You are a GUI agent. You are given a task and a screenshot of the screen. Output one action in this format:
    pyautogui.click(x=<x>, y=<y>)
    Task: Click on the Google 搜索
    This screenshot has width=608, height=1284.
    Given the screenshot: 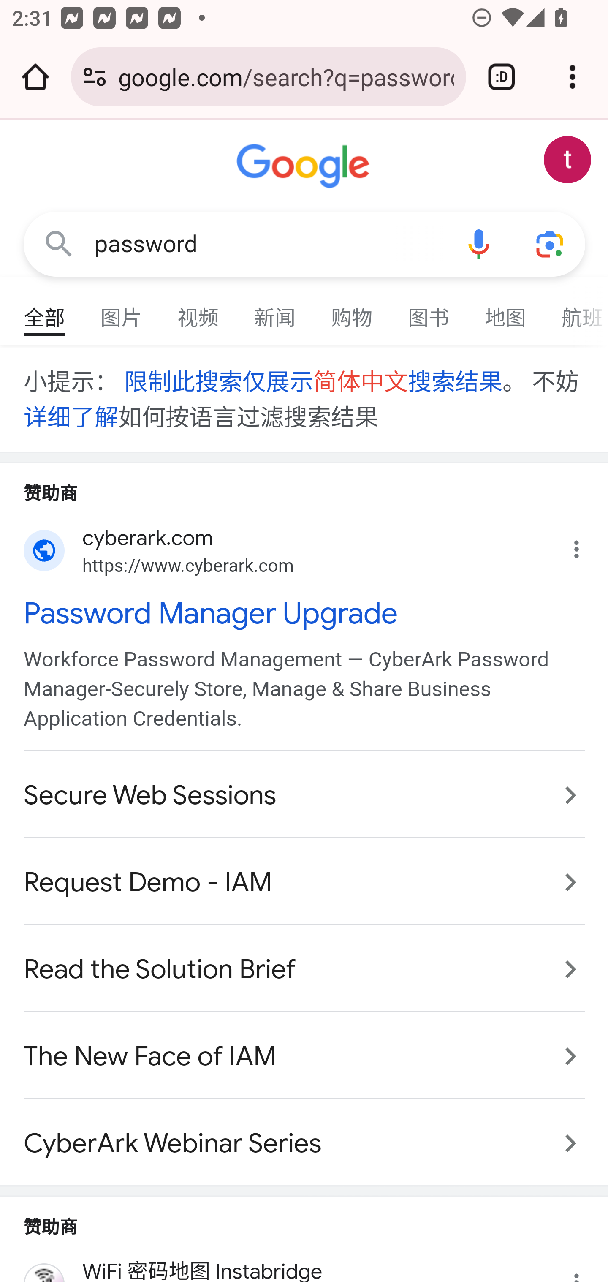 What is the action you would take?
    pyautogui.click(x=59, y=243)
    